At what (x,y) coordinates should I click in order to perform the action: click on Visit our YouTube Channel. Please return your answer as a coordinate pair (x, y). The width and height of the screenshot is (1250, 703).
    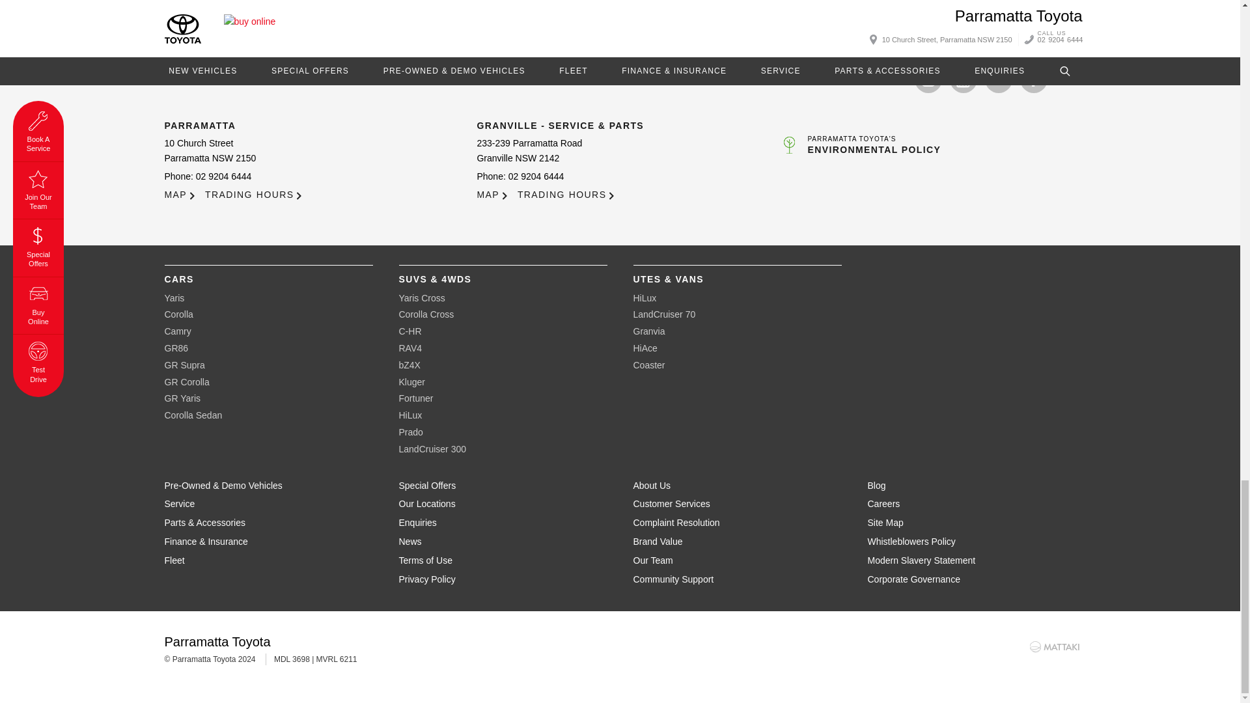
    Looking at the image, I should click on (962, 79).